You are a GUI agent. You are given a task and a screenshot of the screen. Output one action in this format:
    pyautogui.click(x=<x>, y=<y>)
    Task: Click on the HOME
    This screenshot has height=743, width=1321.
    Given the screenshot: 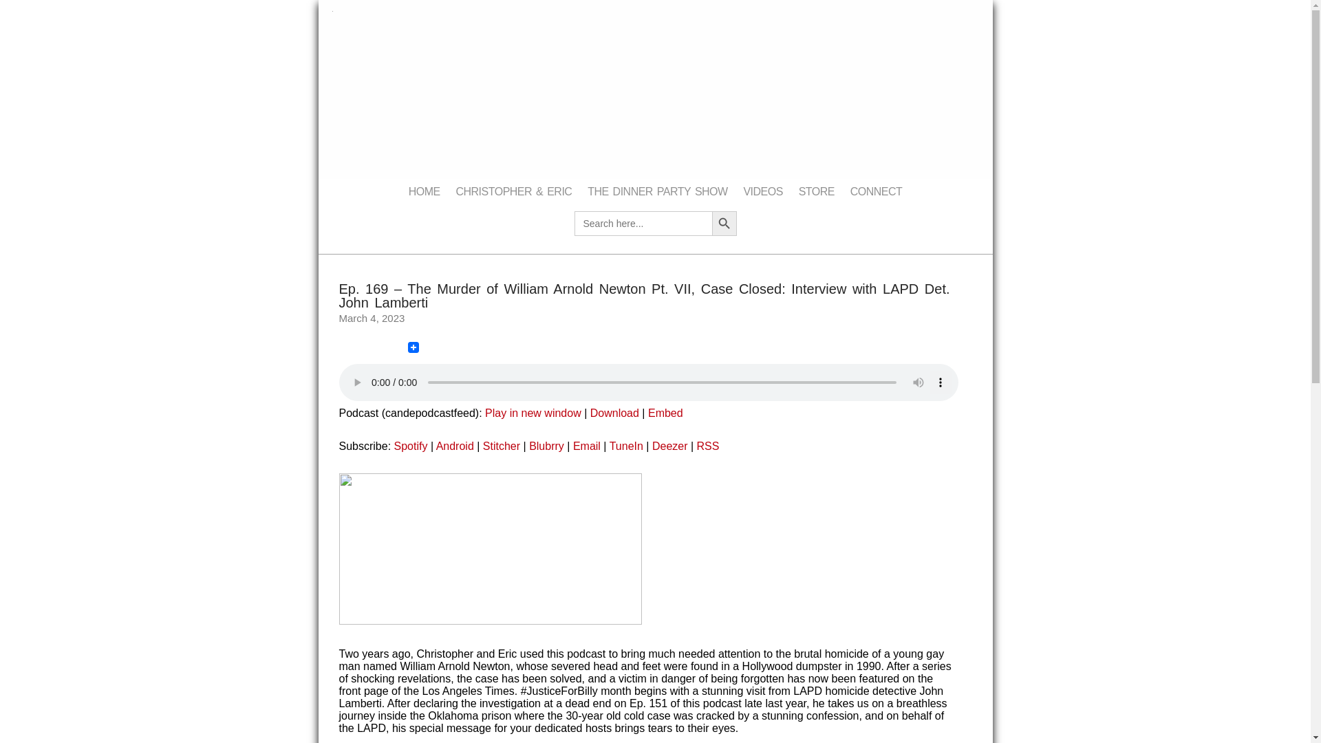 What is the action you would take?
    pyautogui.click(x=424, y=193)
    